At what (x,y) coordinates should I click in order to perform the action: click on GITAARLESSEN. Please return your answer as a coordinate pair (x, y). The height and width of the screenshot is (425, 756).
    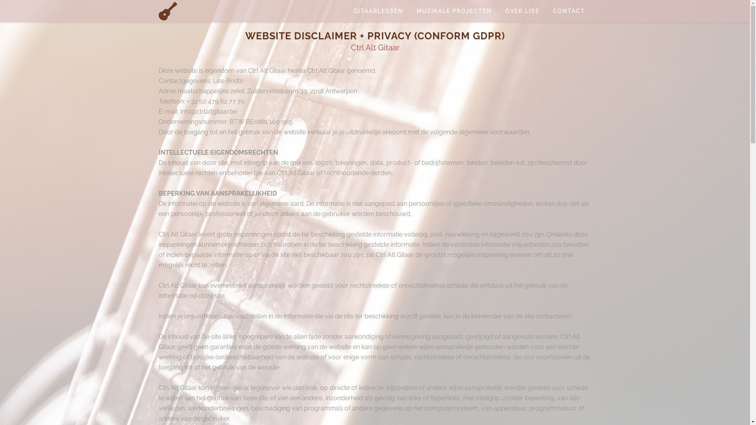
    Looking at the image, I should click on (378, 11).